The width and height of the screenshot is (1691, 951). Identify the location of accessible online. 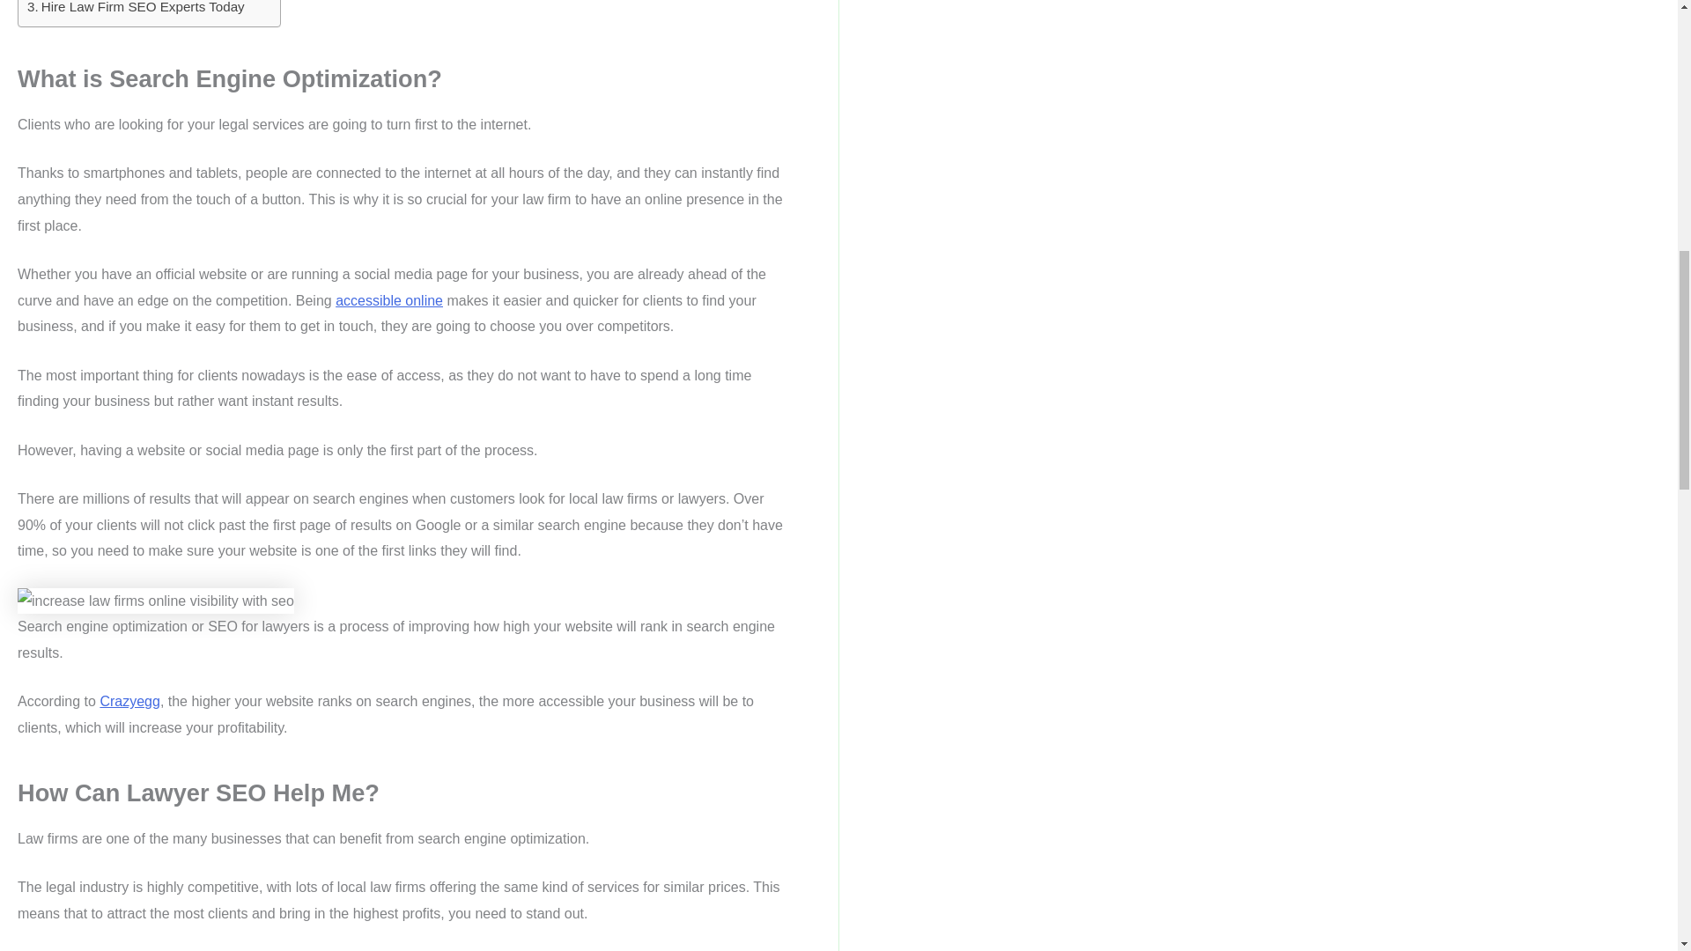
(389, 299).